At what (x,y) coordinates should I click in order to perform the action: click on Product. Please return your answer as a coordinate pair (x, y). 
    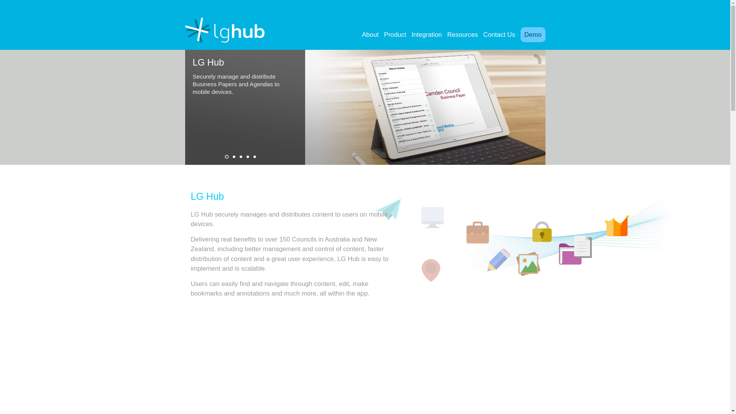
    Looking at the image, I should click on (395, 19).